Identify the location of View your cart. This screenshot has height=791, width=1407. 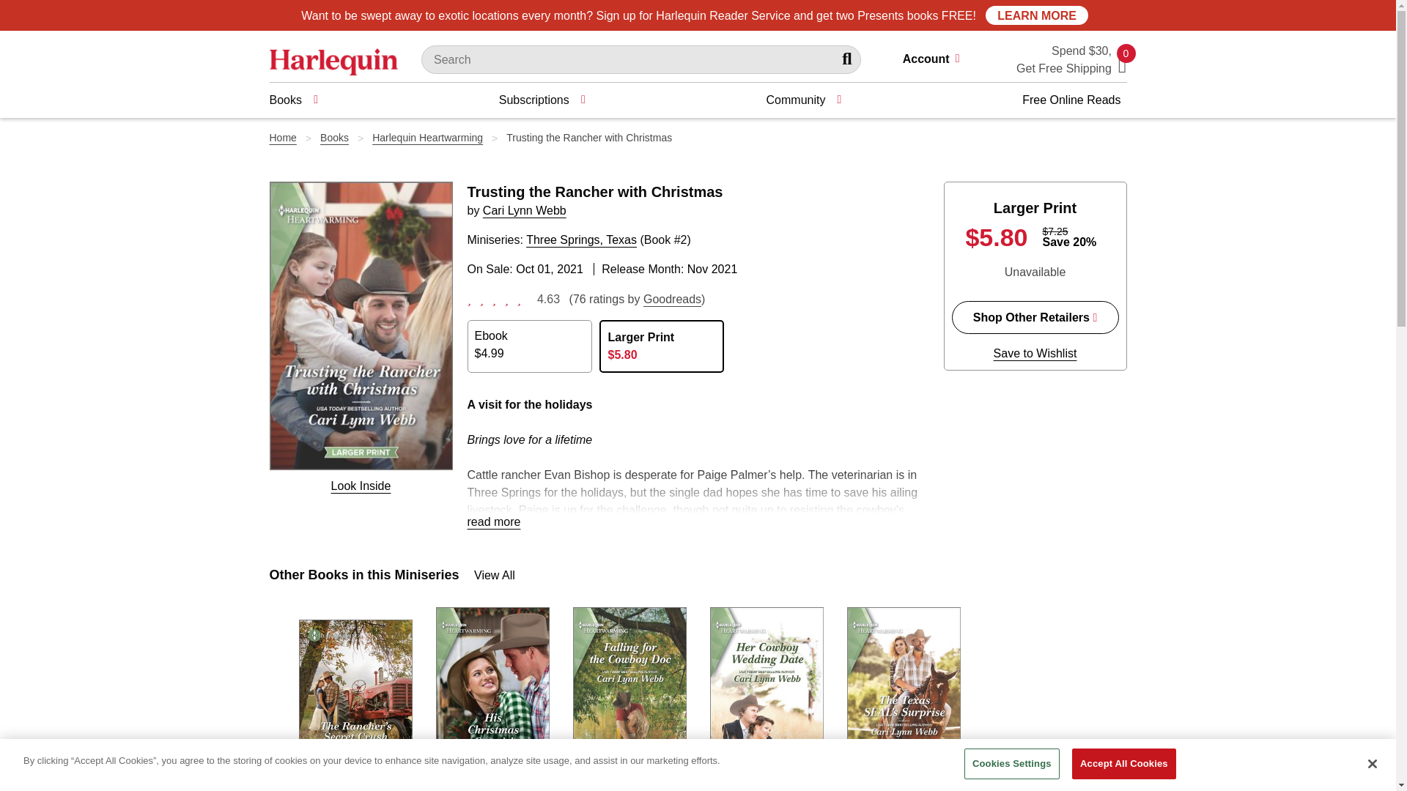
(1123, 64).